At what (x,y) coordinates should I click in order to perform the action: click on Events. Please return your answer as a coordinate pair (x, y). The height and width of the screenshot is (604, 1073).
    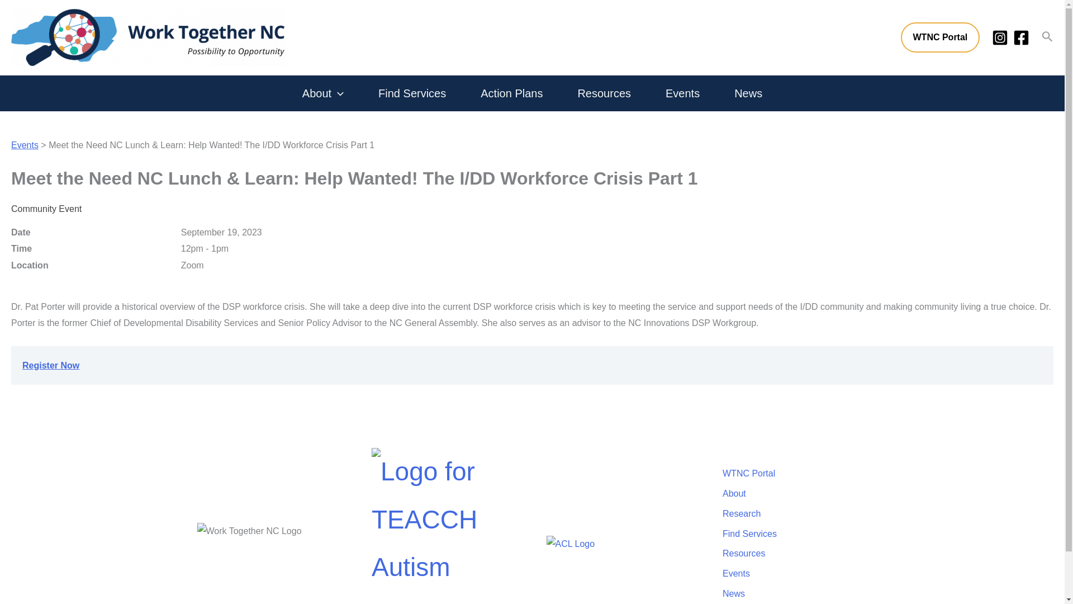
    Looking at the image, I should click on (682, 93).